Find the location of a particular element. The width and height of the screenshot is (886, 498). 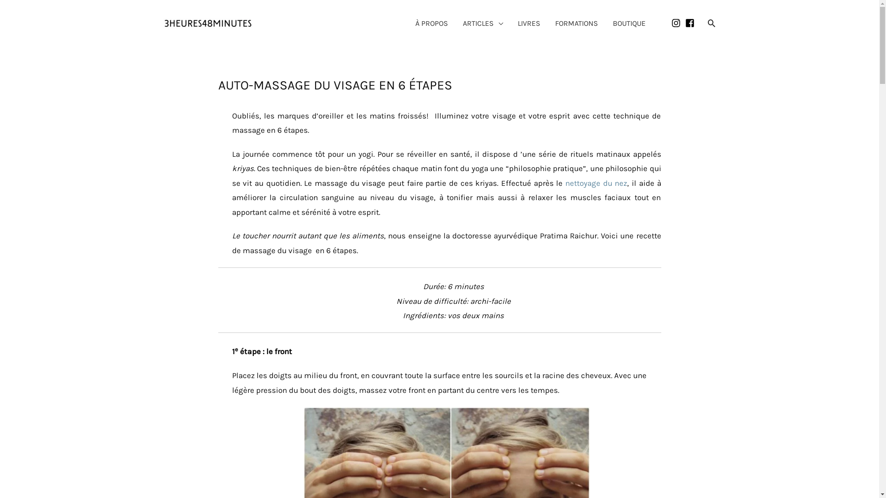

Rechercher is located at coordinates (711, 23).